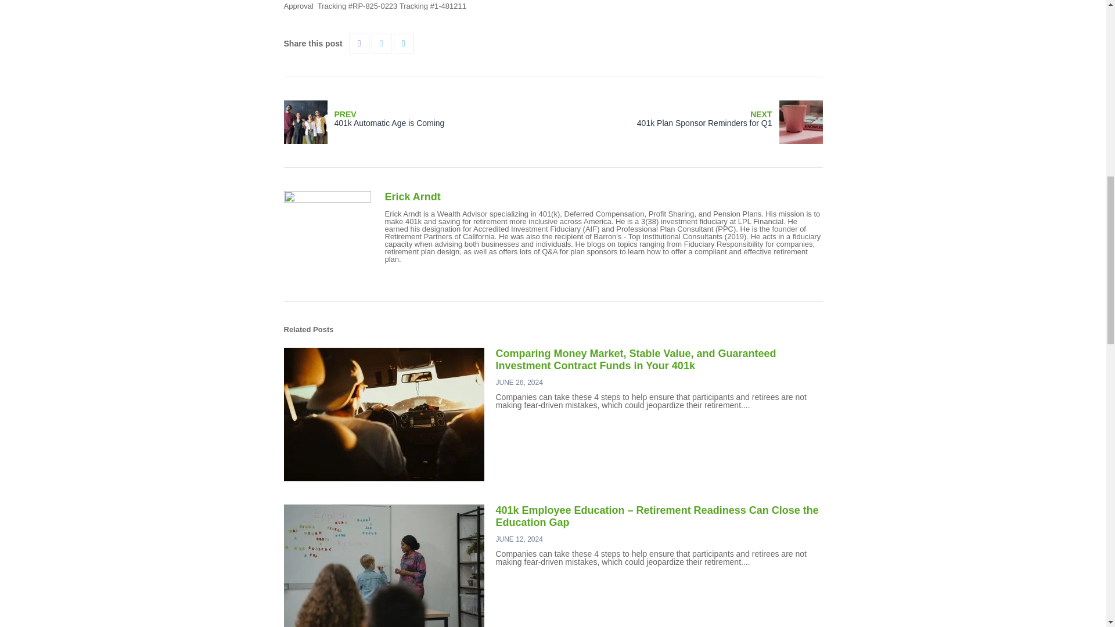 This screenshot has width=1115, height=627. I want to click on Posts by Erick Arndt, so click(418, 121).